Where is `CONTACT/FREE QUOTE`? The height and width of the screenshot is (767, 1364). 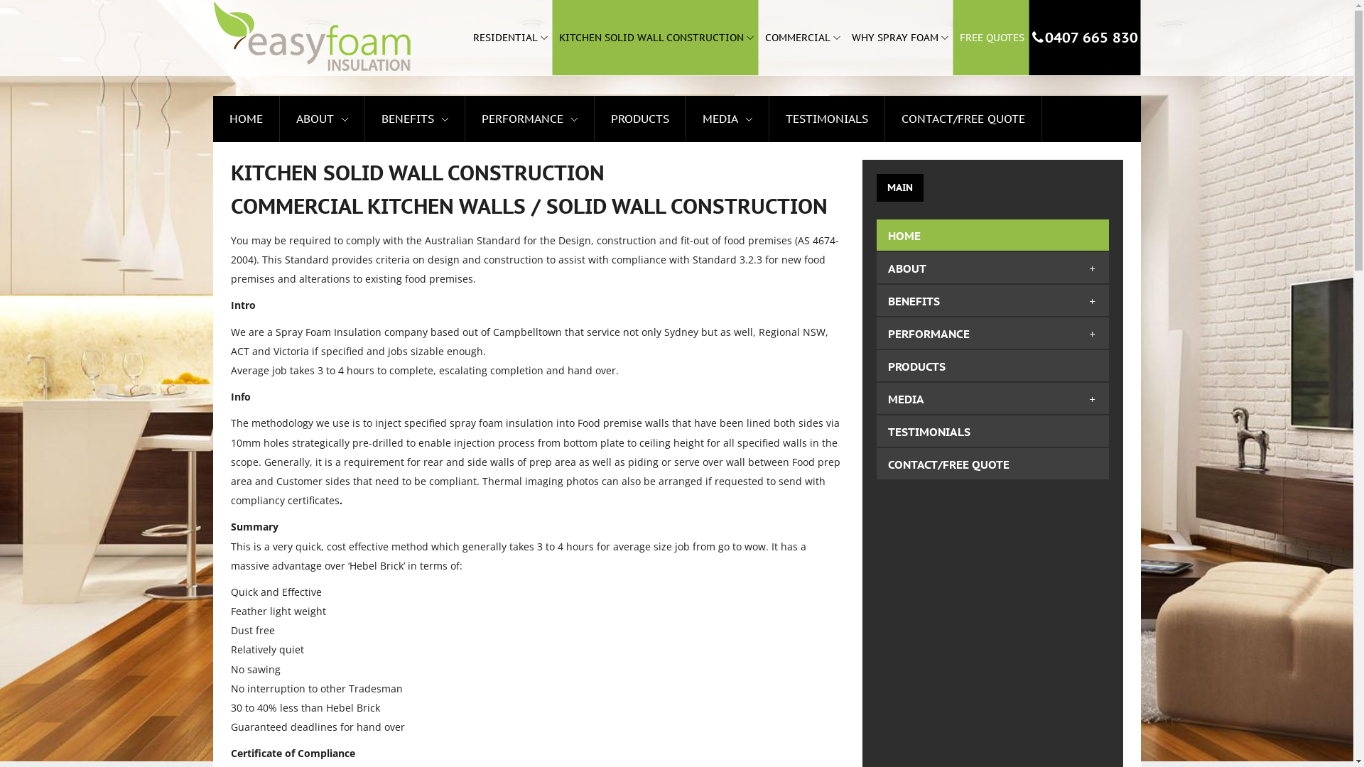
CONTACT/FREE QUOTE is located at coordinates (963, 119).